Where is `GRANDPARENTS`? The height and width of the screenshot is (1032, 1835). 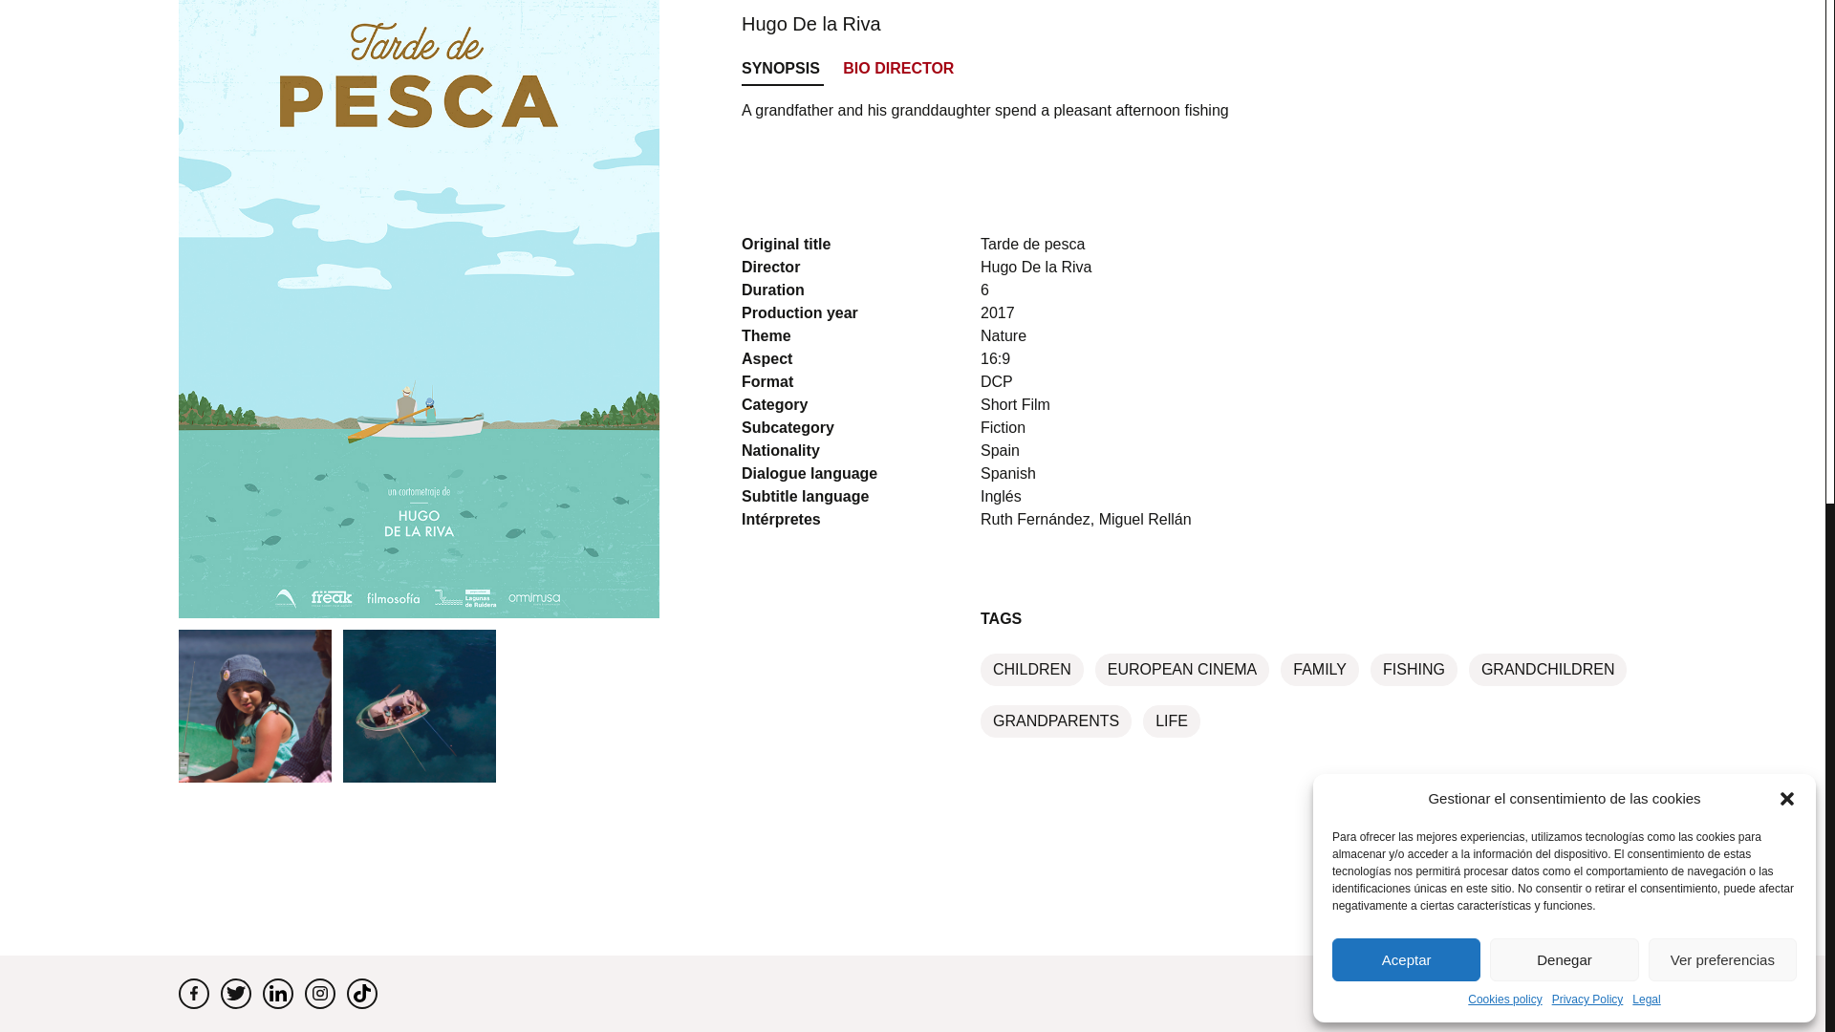 GRANDPARENTS is located at coordinates (1055, 720).